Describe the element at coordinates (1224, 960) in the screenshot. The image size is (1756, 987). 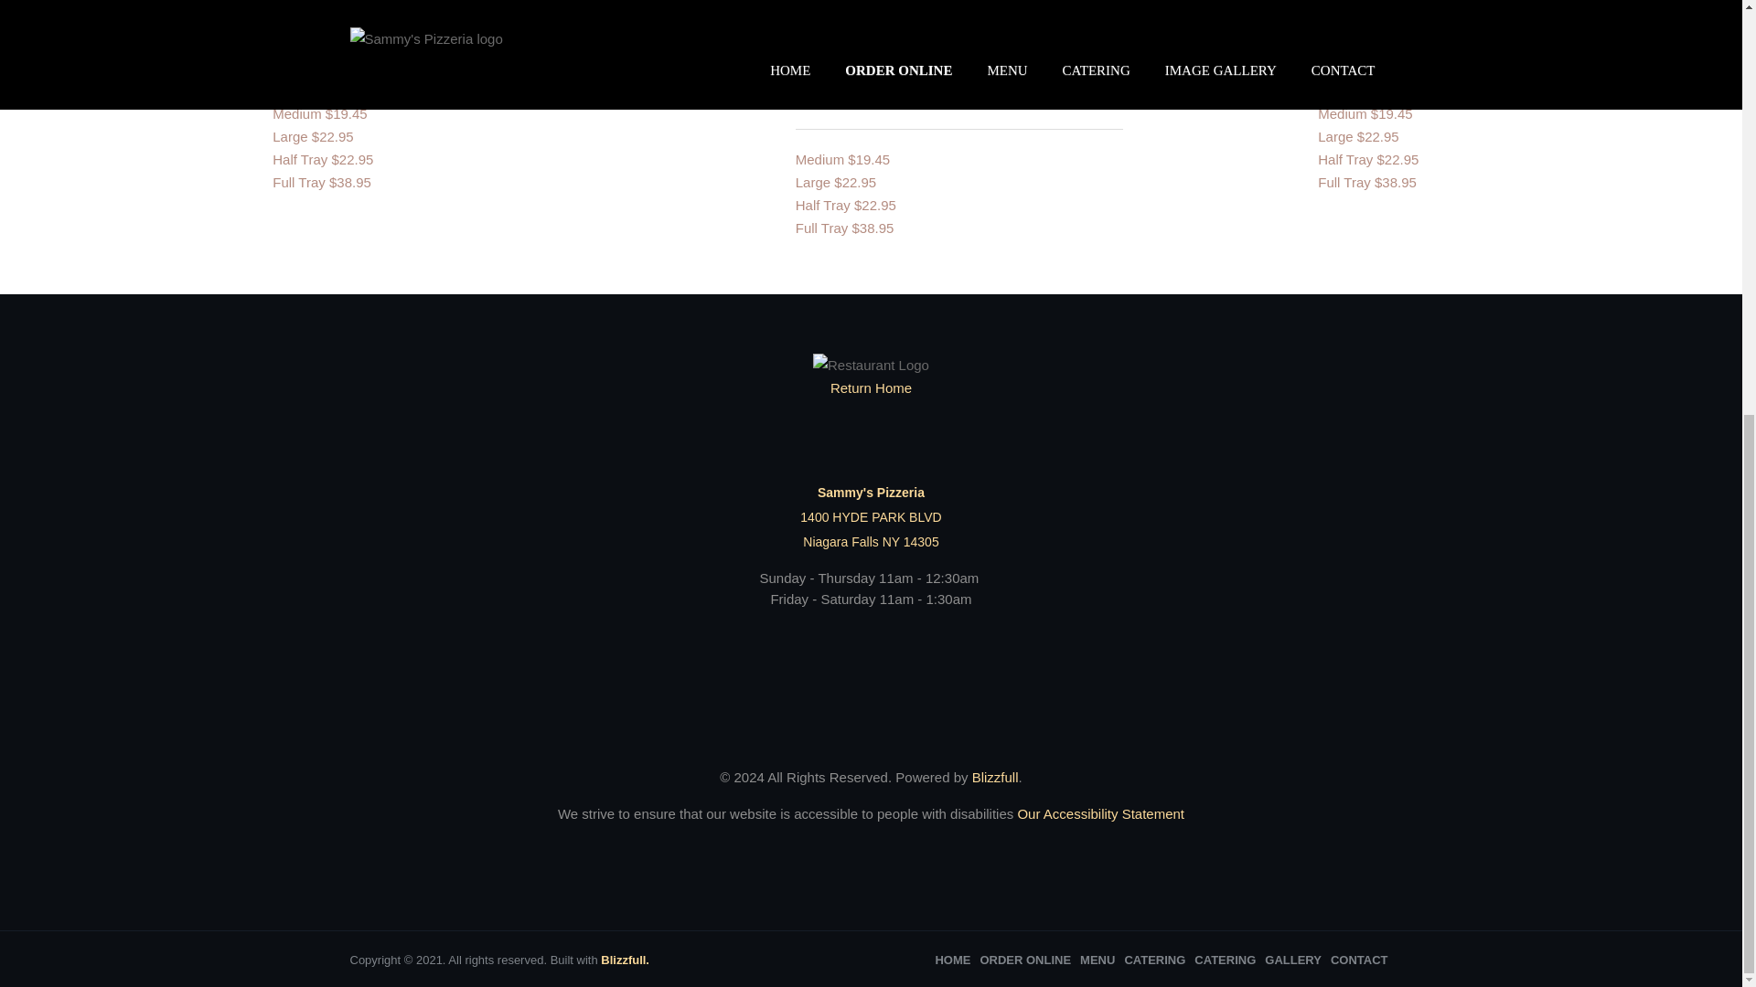
I see `CATERING` at that location.